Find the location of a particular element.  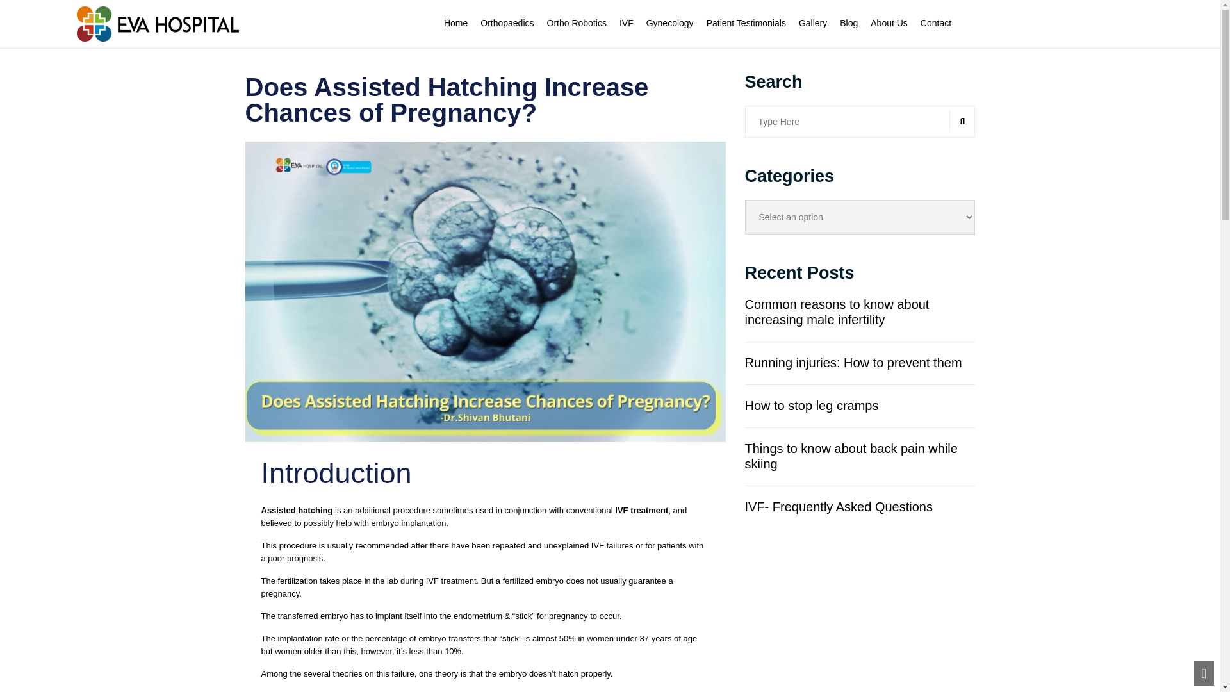

Orthopaedics is located at coordinates (507, 23).